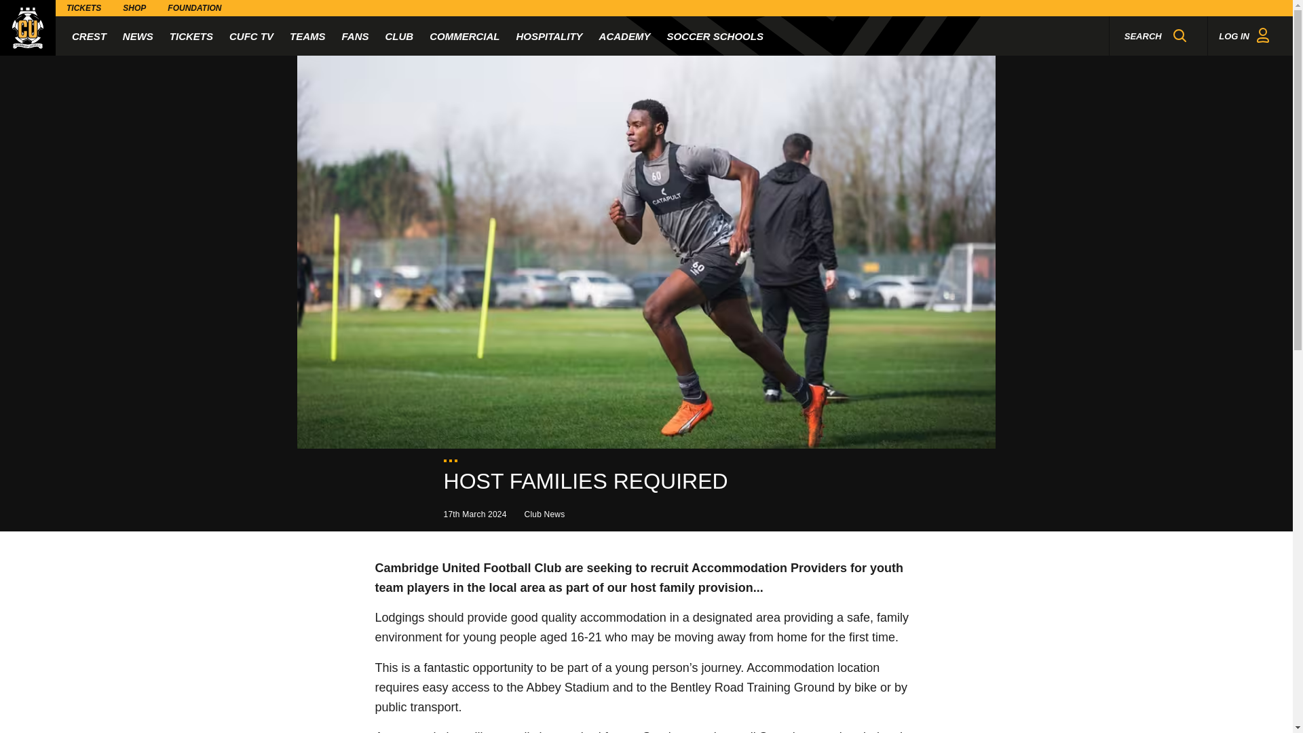  What do you see at coordinates (28, 28) in the screenshot?
I see `Back to home` at bounding box center [28, 28].